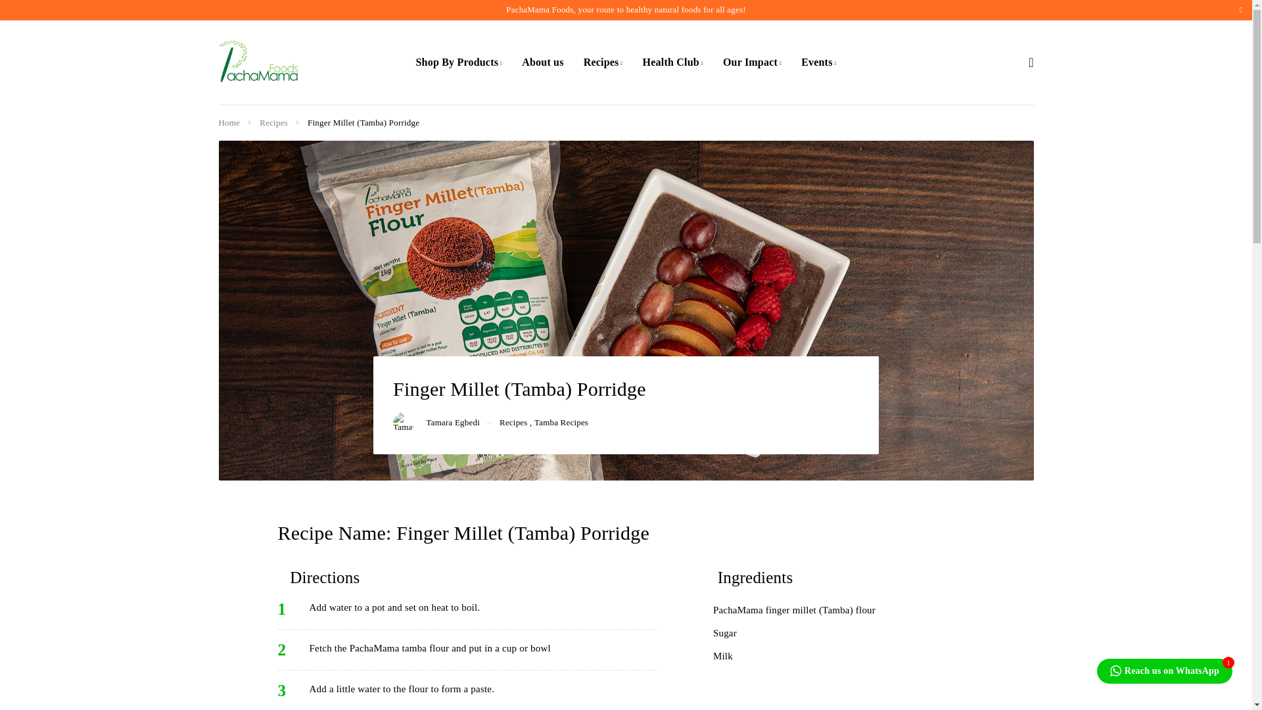 This screenshot has height=710, width=1262. What do you see at coordinates (752, 62) in the screenshot?
I see `Our Impact` at bounding box center [752, 62].